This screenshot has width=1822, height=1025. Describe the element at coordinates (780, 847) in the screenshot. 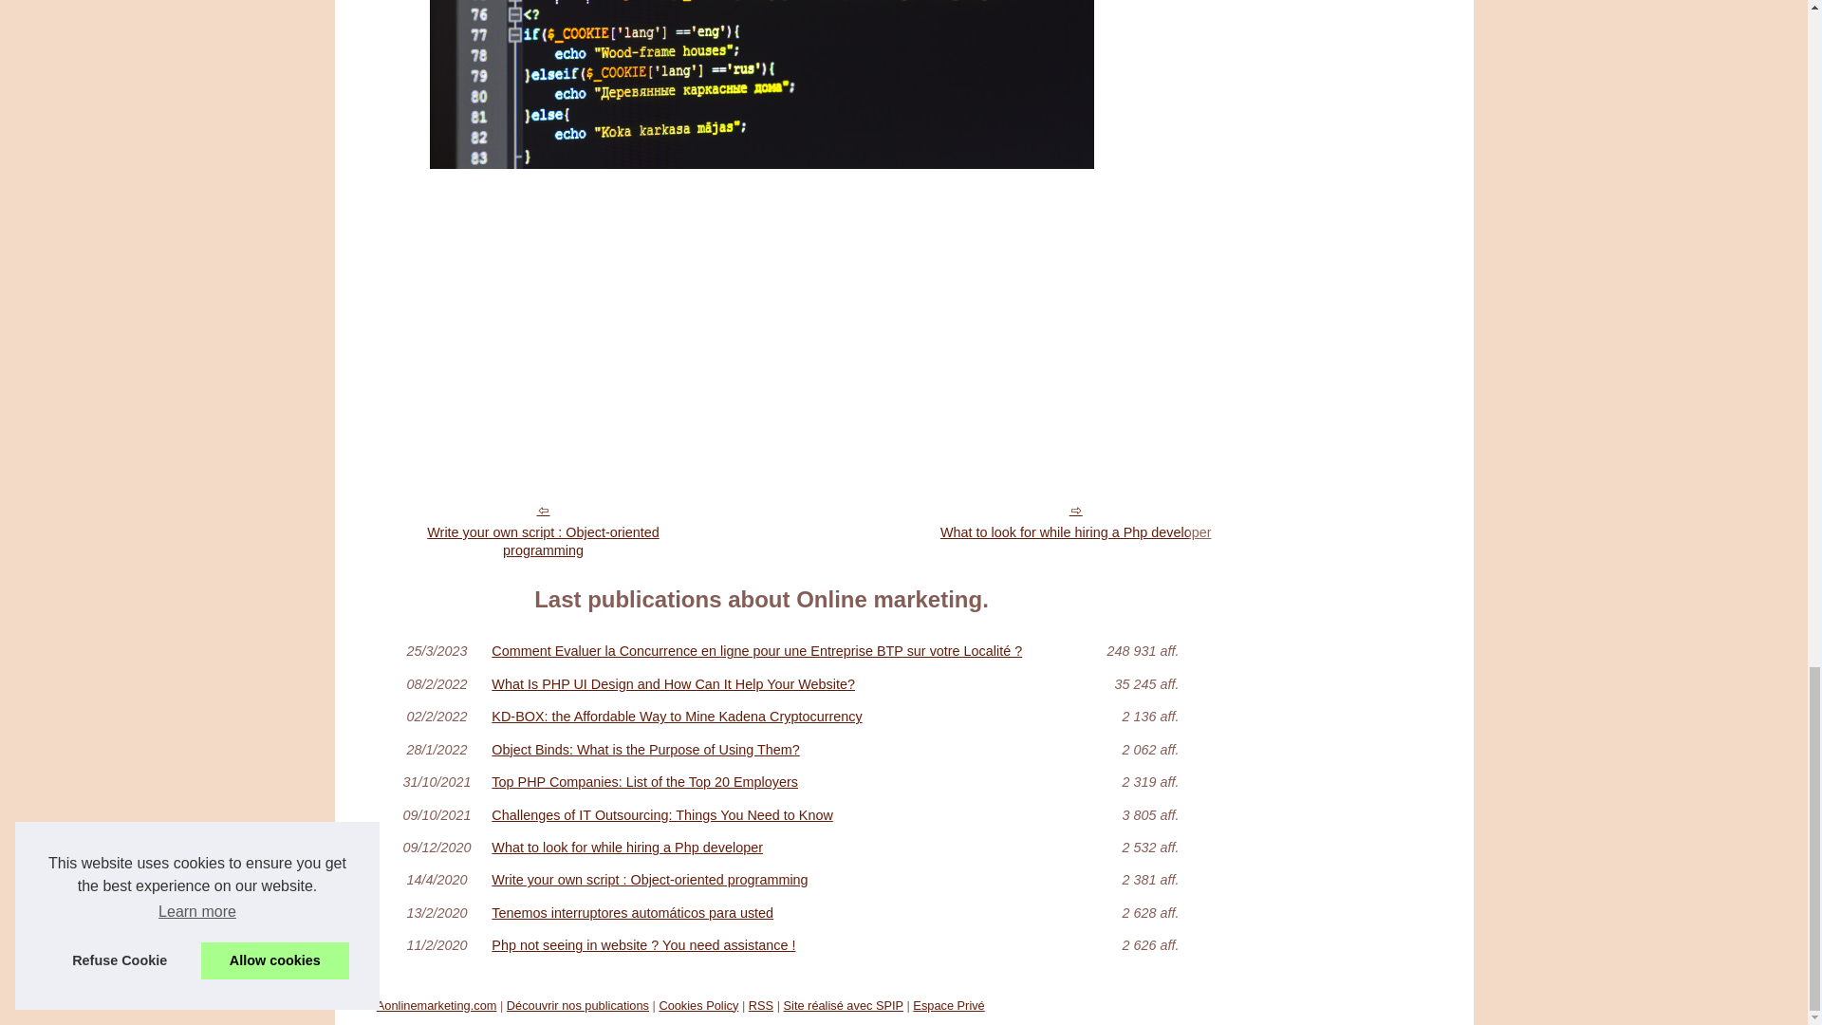

I see `What to look for while hiring a Php developer` at that location.